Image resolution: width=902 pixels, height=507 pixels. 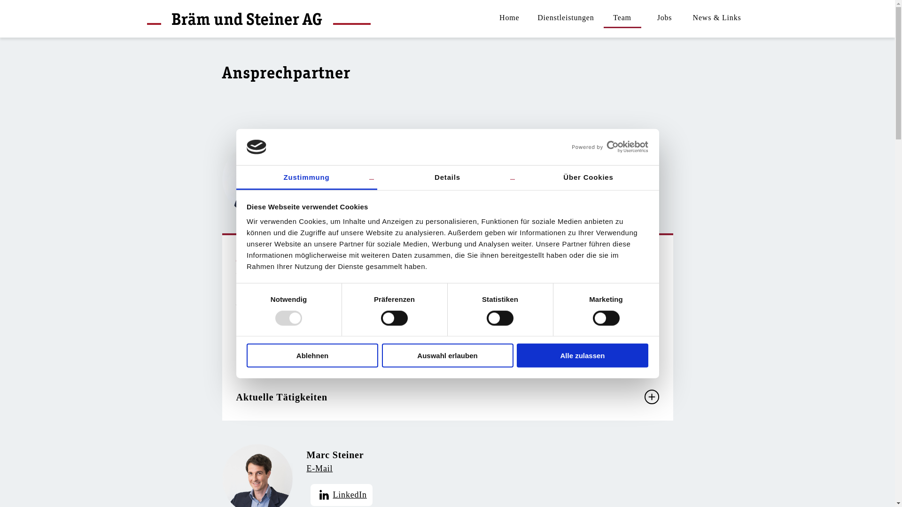 I want to click on E-Mail, so click(x=339, y=469).